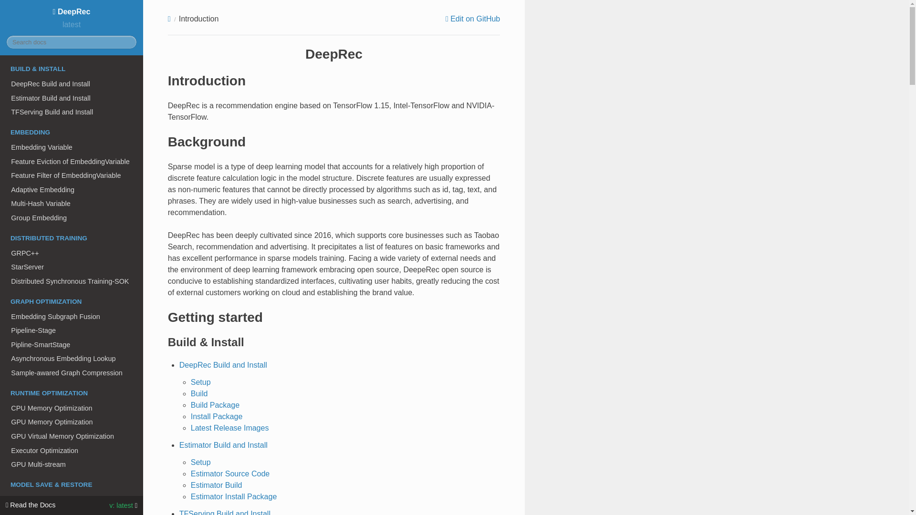 The image size is (916, 515). What do you see at coordinates (72, 112) in the screenshot?
I see `TFServing Build and Install` at bounding box center [72, 112].